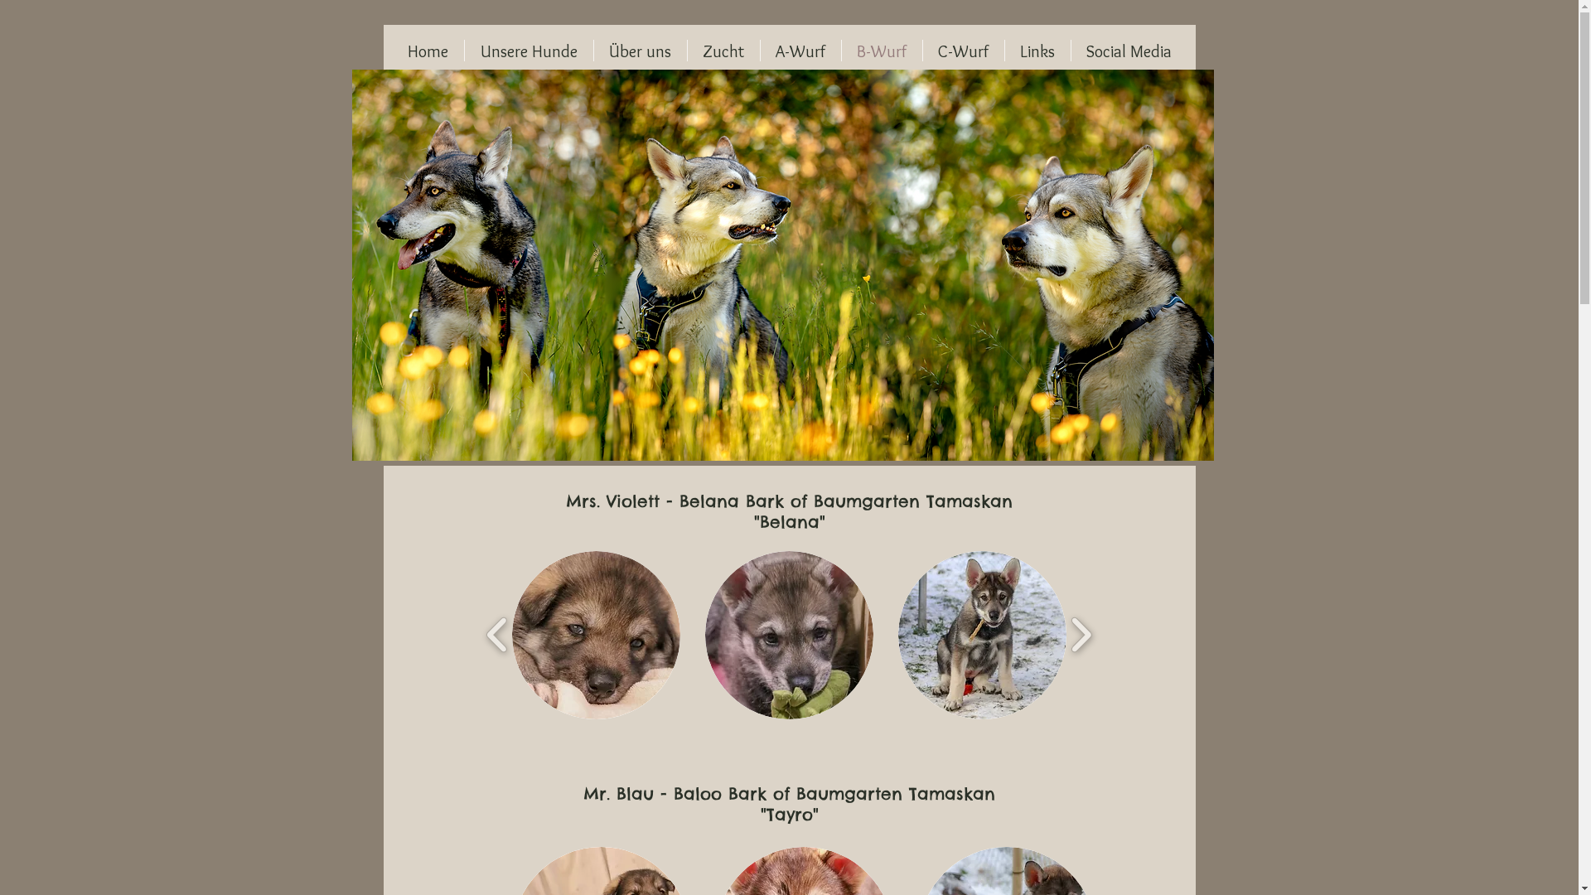 This screenshot has height=895, width=1591. I want to click on A-Wurf, so click(800, 51).